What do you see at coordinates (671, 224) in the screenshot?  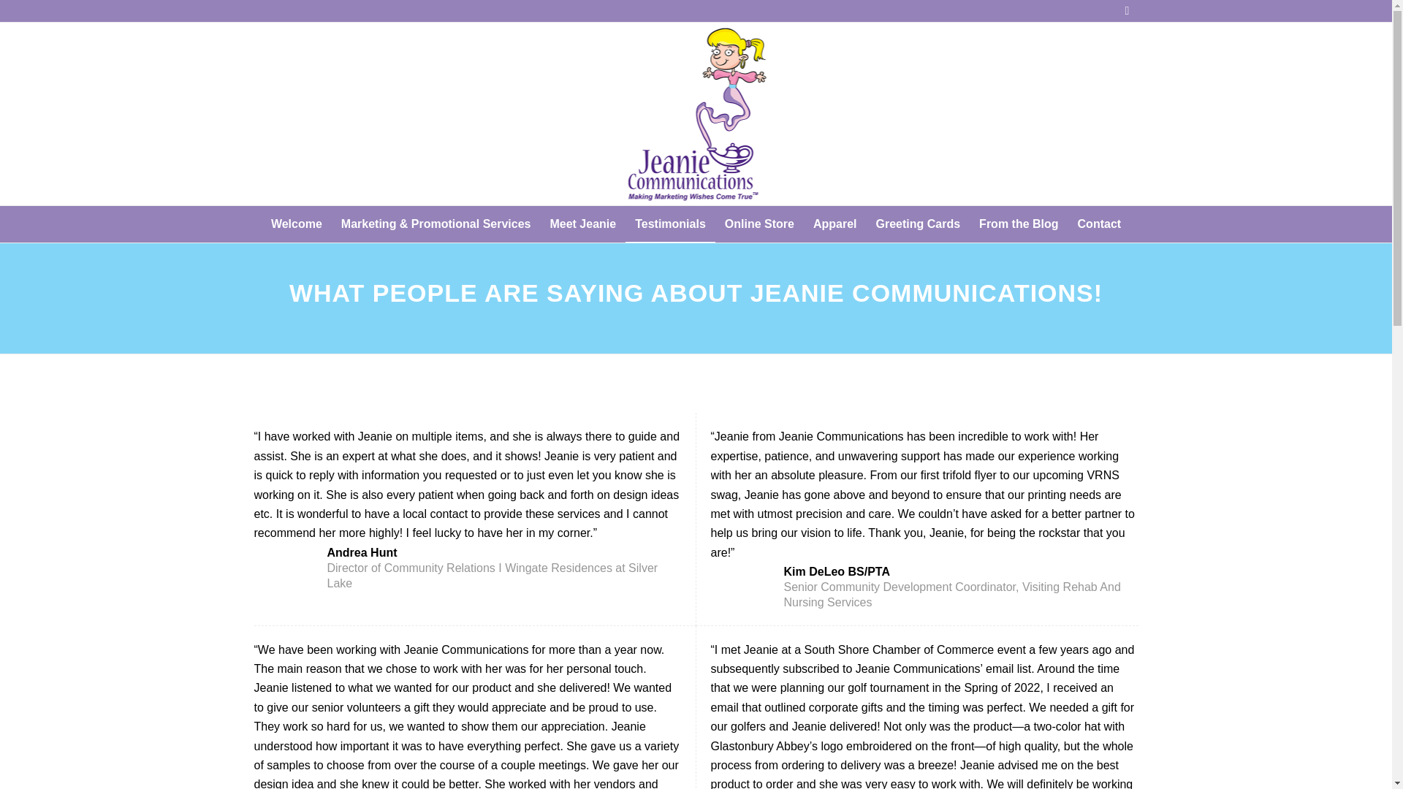 I see `Testimonials` at bounding box center [671, 224].